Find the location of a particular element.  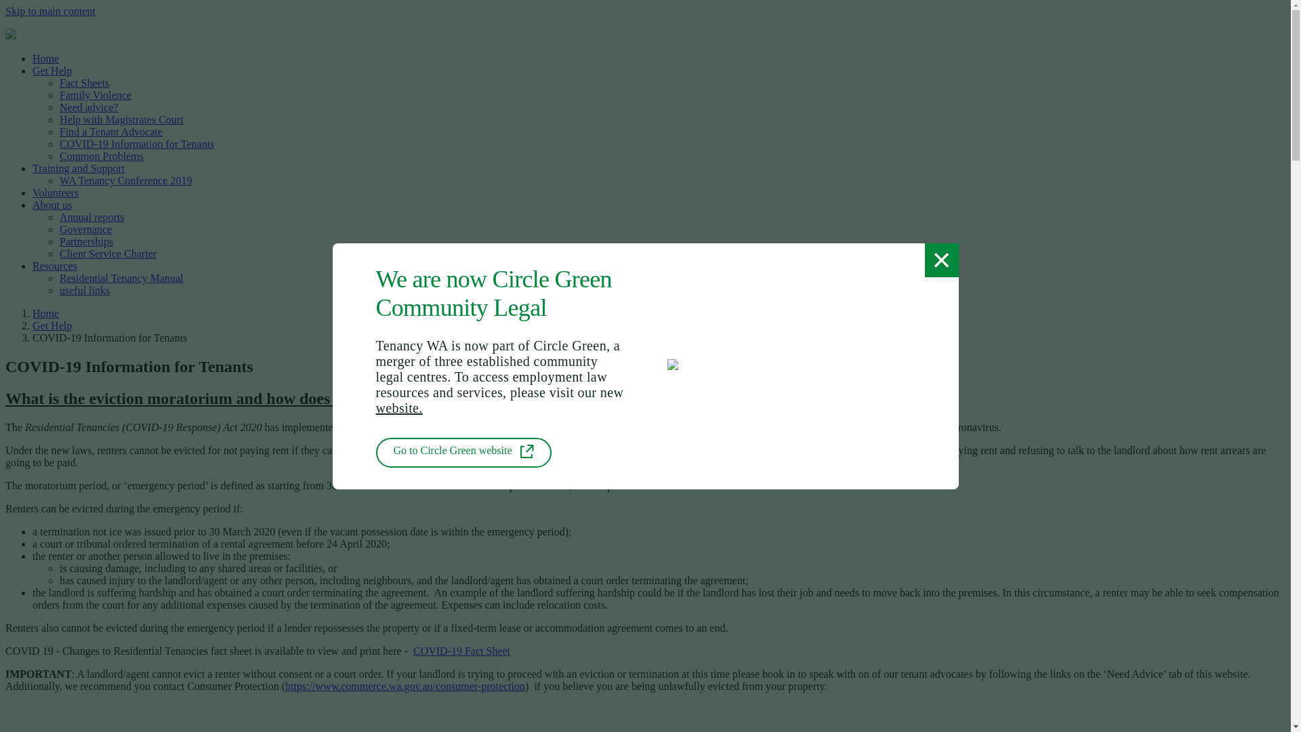

useful links is located at coordinates (85, 290).